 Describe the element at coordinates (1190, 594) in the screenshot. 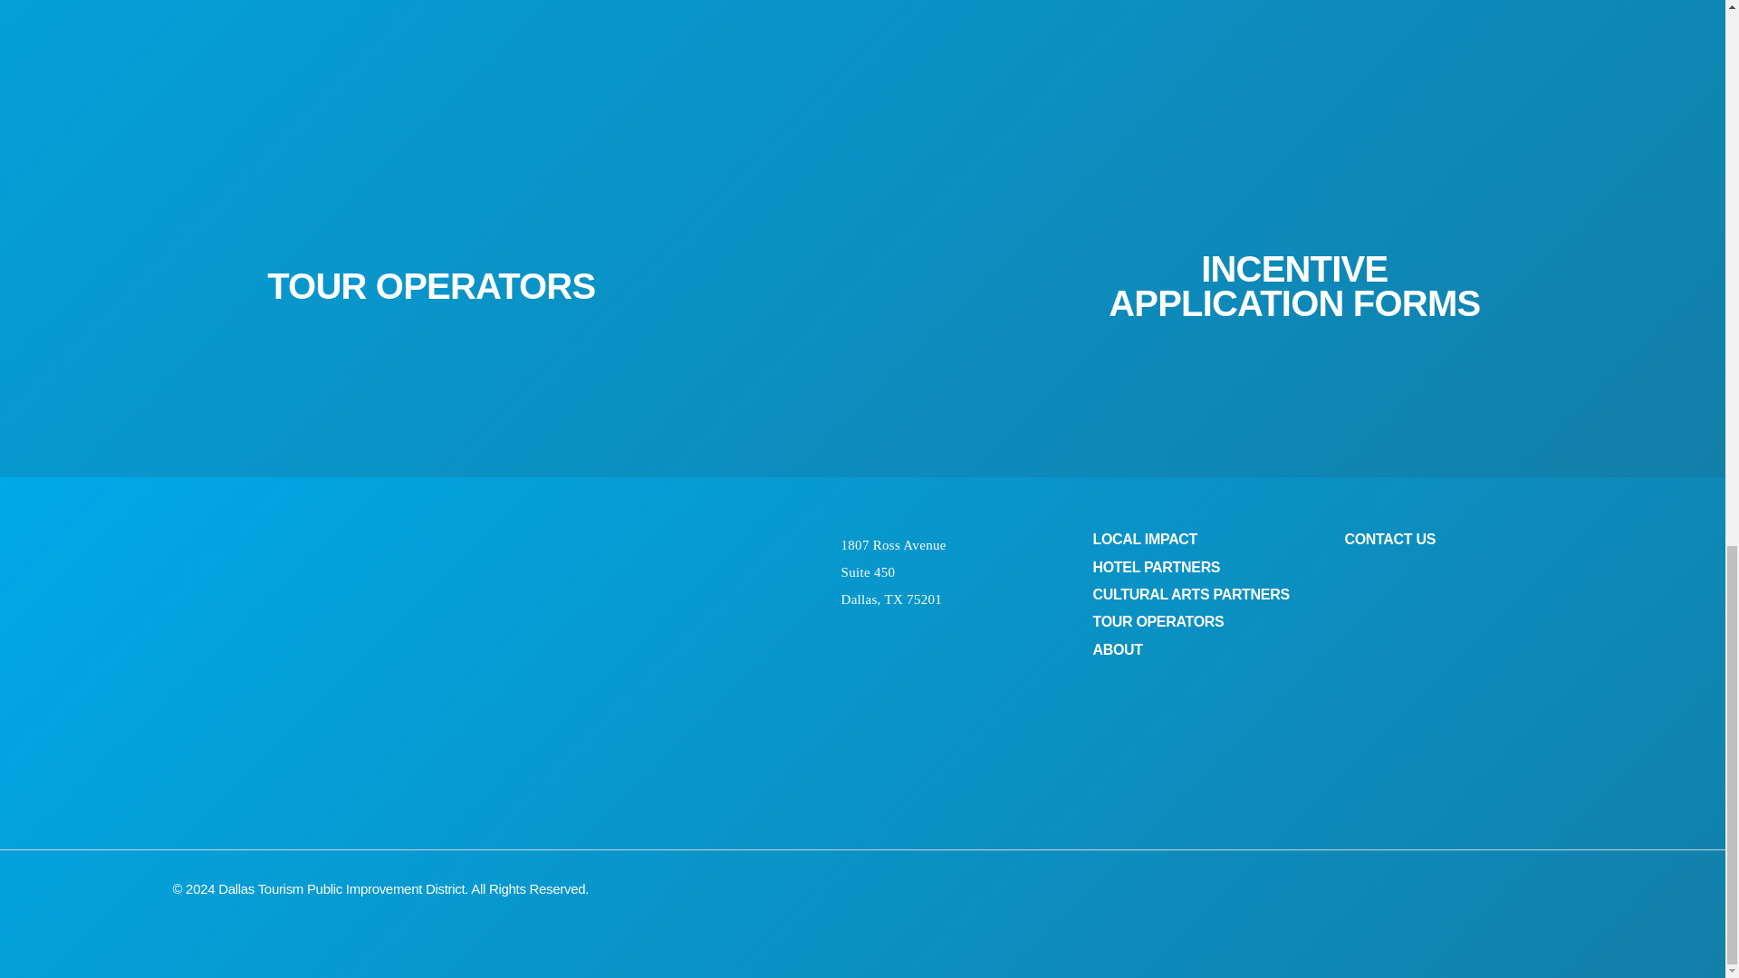

I see `CULTURAL ARTS PARTNERS` at that location.